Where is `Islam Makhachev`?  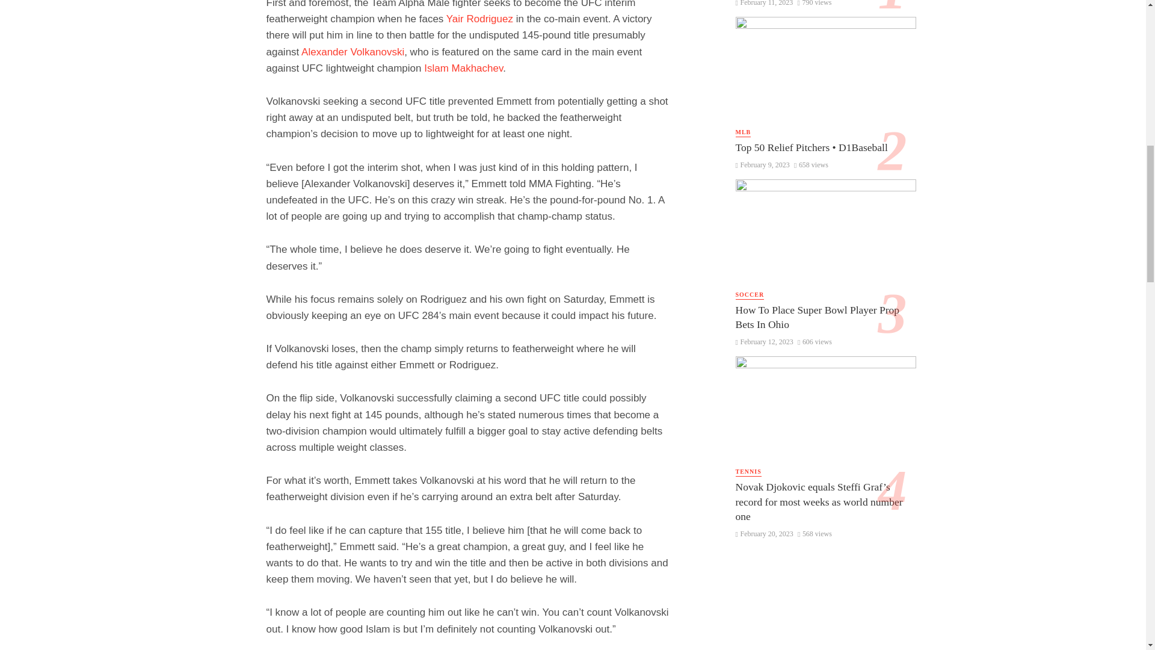
Islam Makhachev is located at coordinates (463, 68).